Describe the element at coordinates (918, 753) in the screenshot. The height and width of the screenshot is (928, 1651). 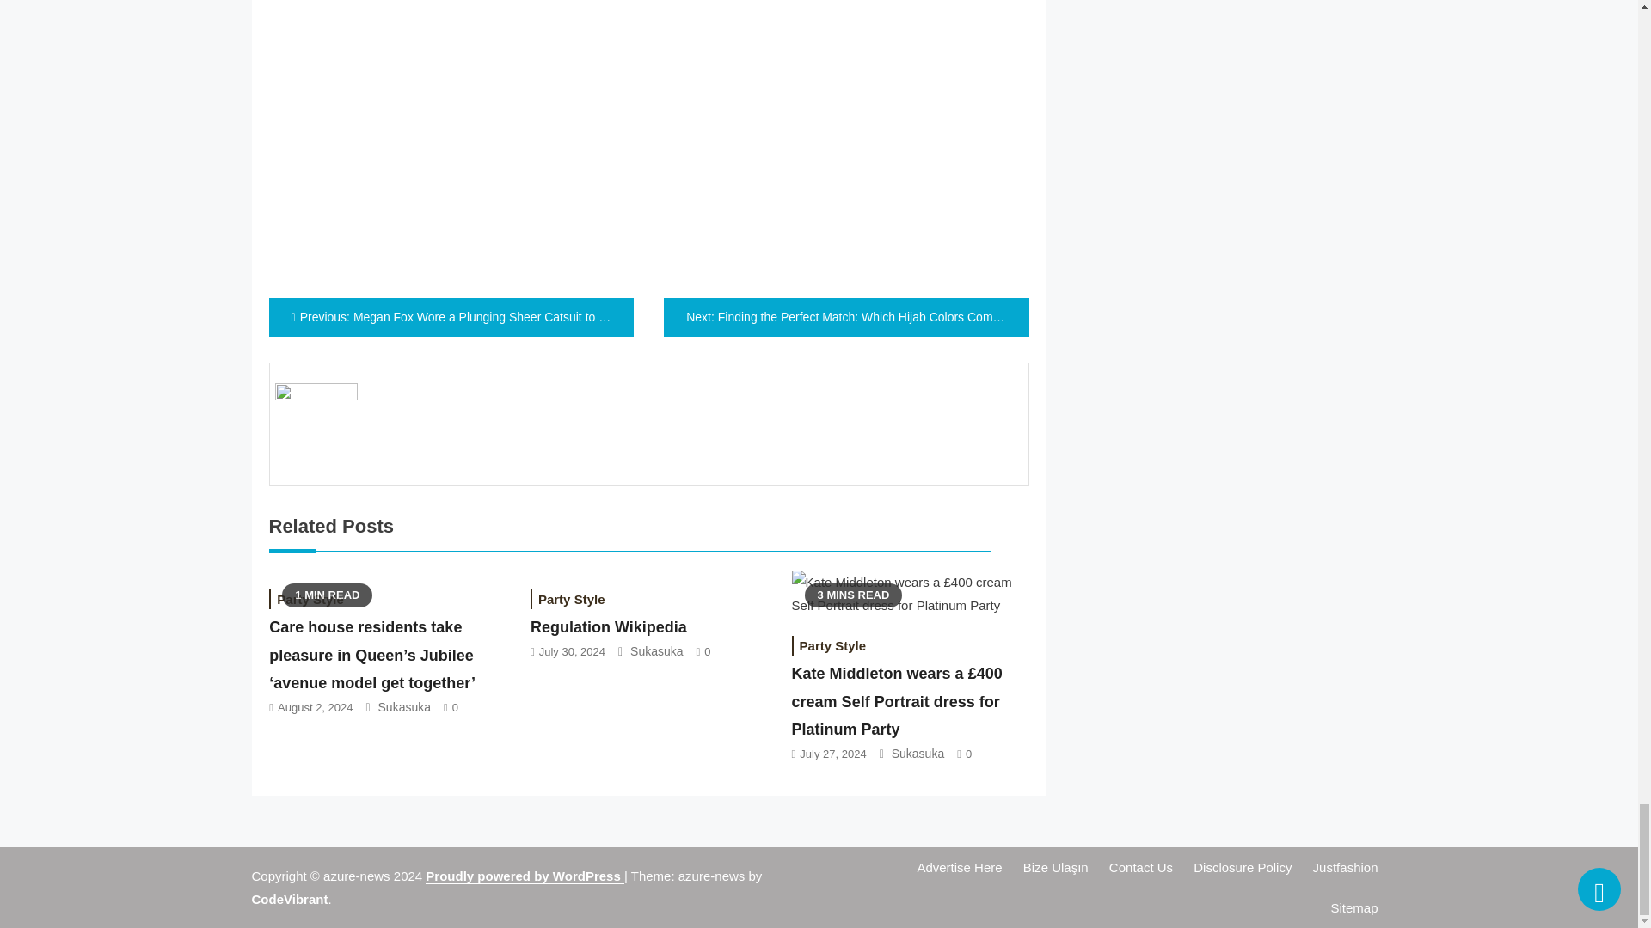
I see `Sukasuka` at that location.